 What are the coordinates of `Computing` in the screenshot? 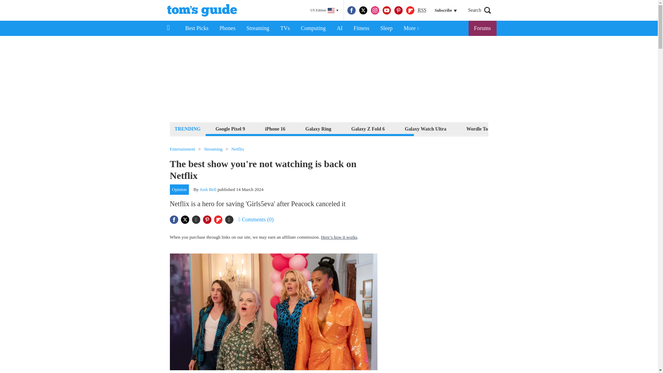 It's located at (313, 28).